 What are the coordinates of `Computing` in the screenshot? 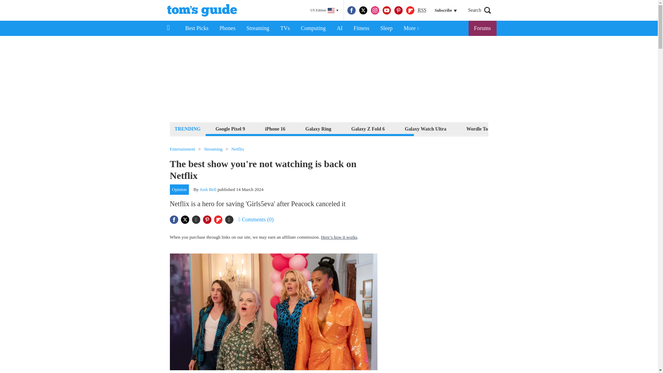 It's located at (313, 28).